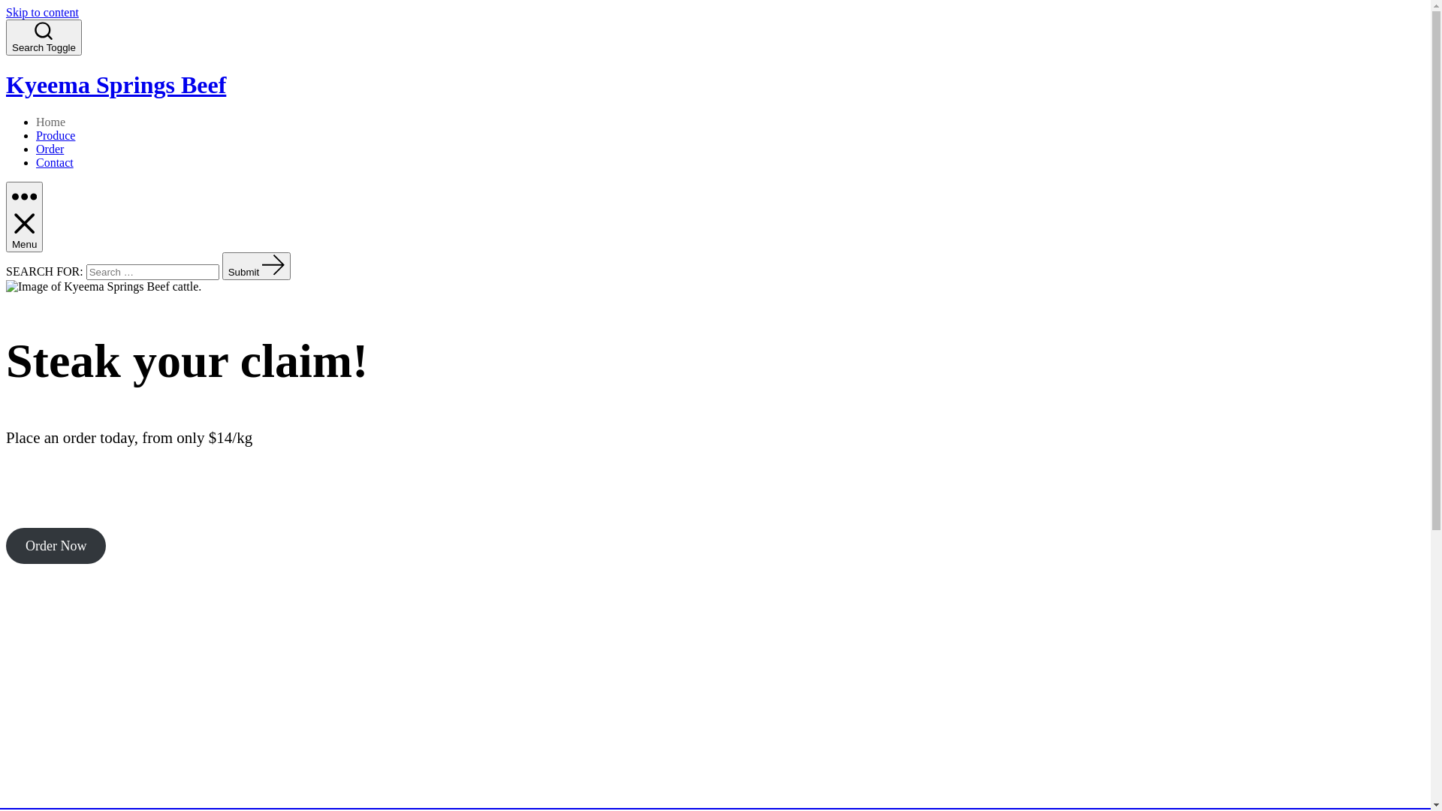 The width and height of the screenshot is (1442, 811). I want to click on Home, so click(51, 122).